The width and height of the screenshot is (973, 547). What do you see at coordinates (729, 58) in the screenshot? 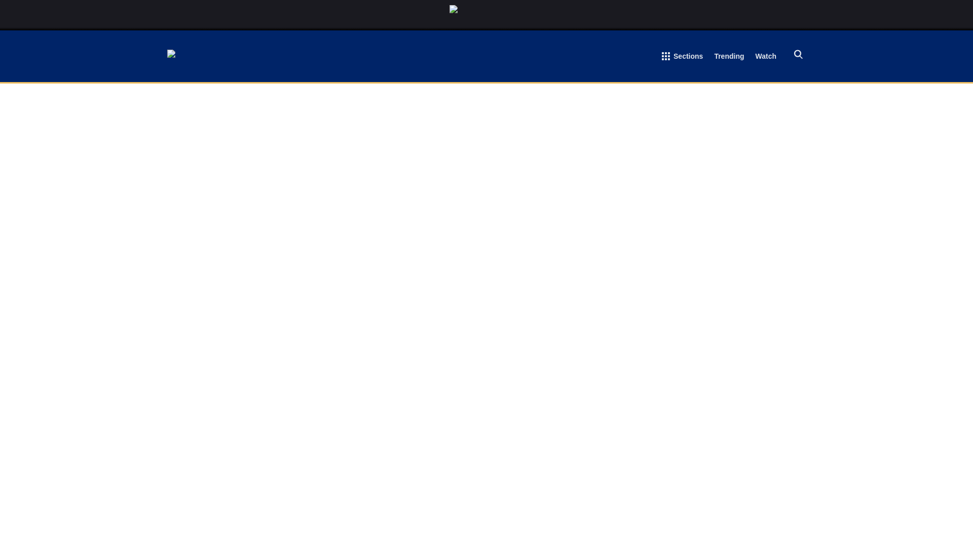
I see `Trending` at bounding box center [729, 58].